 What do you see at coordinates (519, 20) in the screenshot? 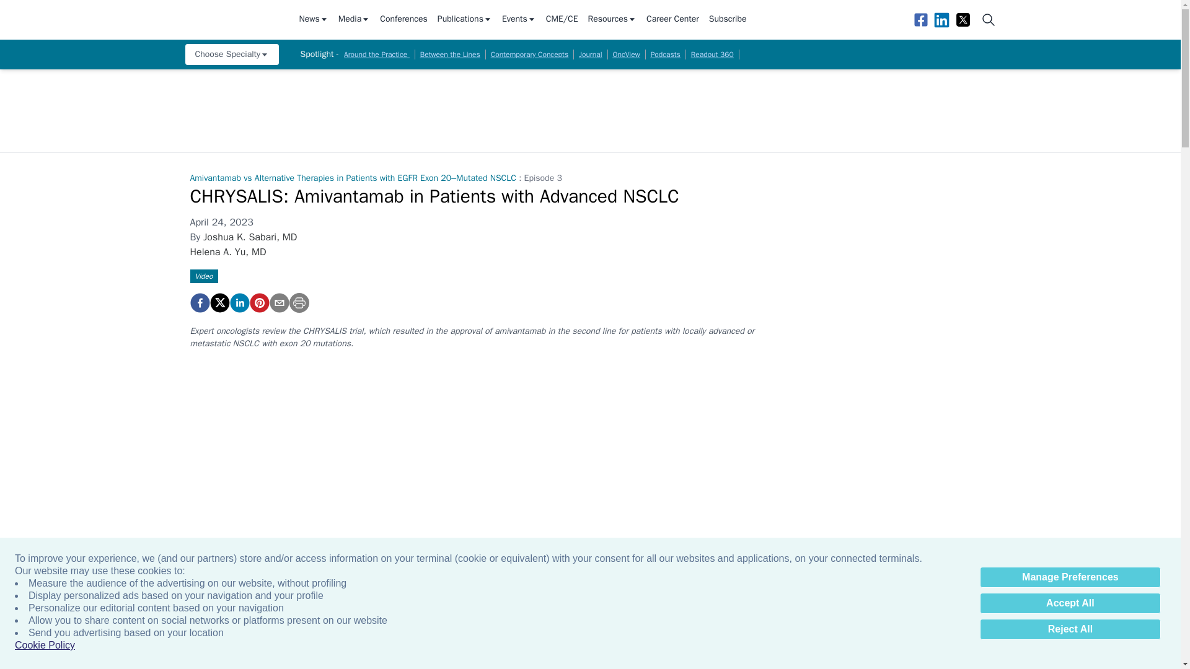
I see `Events` at bounding box center [519, 20].